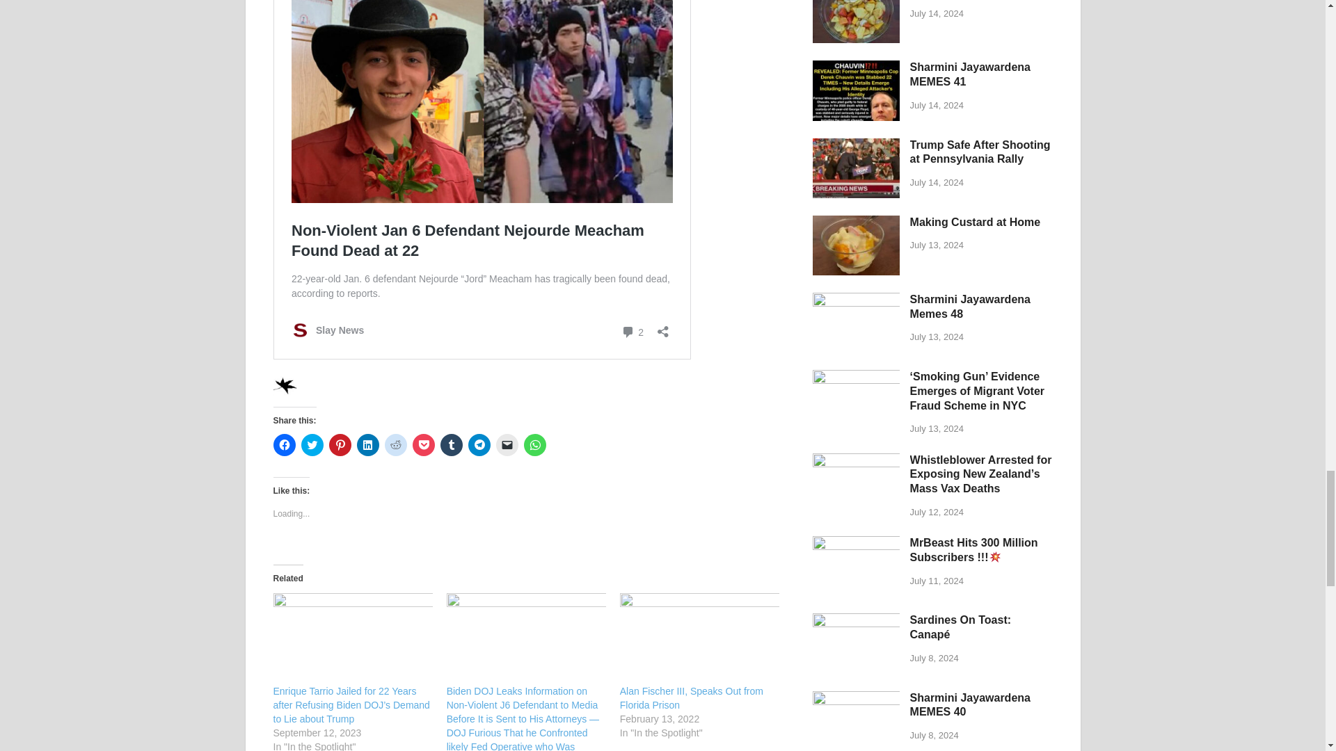 This screenshot has width=1336, height=751. I want to click on Click to email a link to a friend, so click(507, 445).